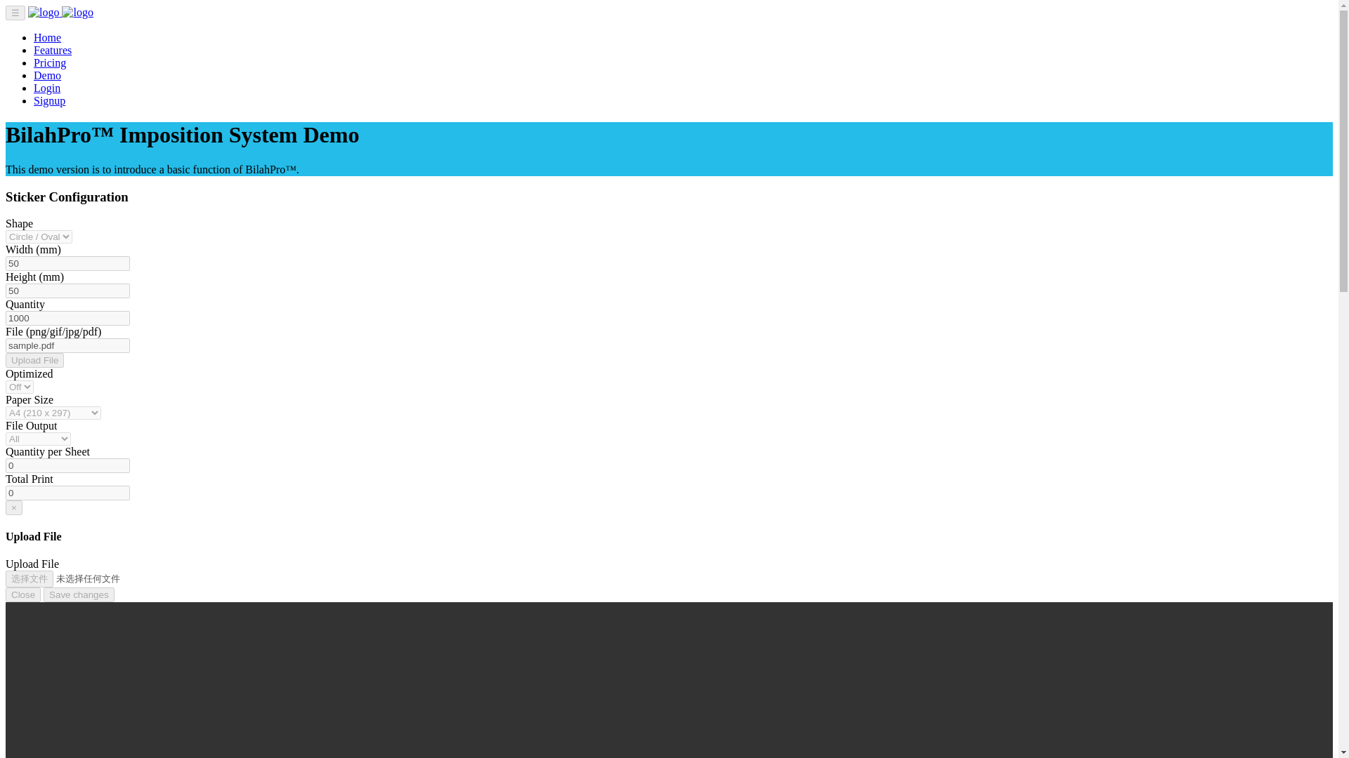  I want to click on 1000, so click(67, 318).